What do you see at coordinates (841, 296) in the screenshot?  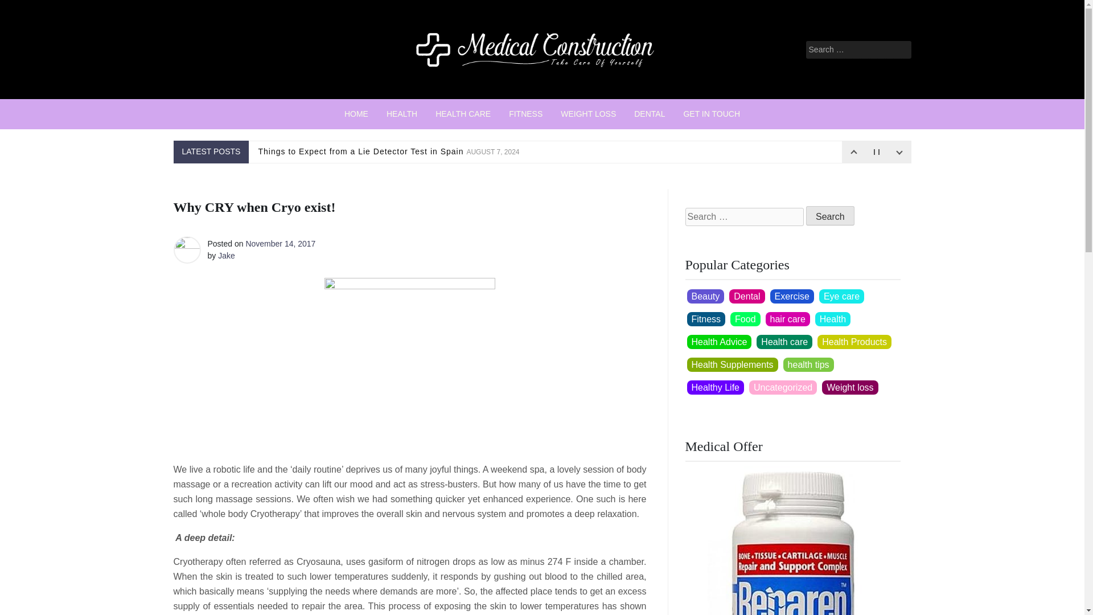 I see `Eye care` at bounding box center [841, 296].